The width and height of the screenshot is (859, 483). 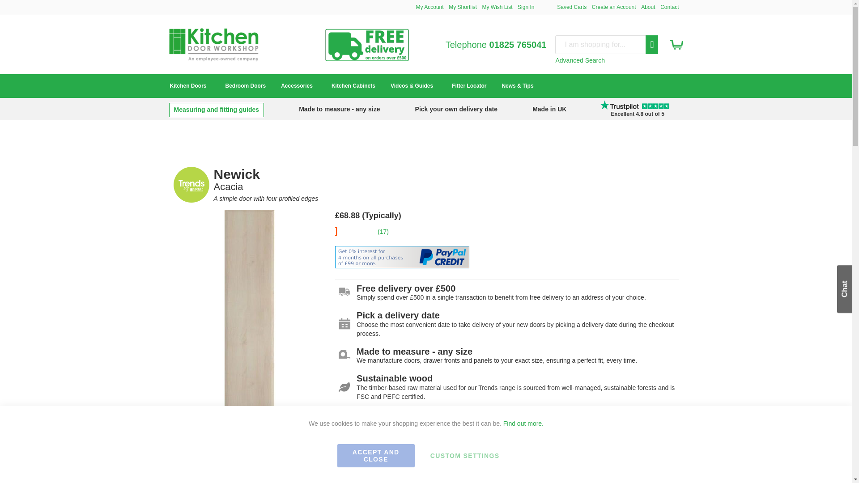 I want to click on About, so click(x=648, y=7).